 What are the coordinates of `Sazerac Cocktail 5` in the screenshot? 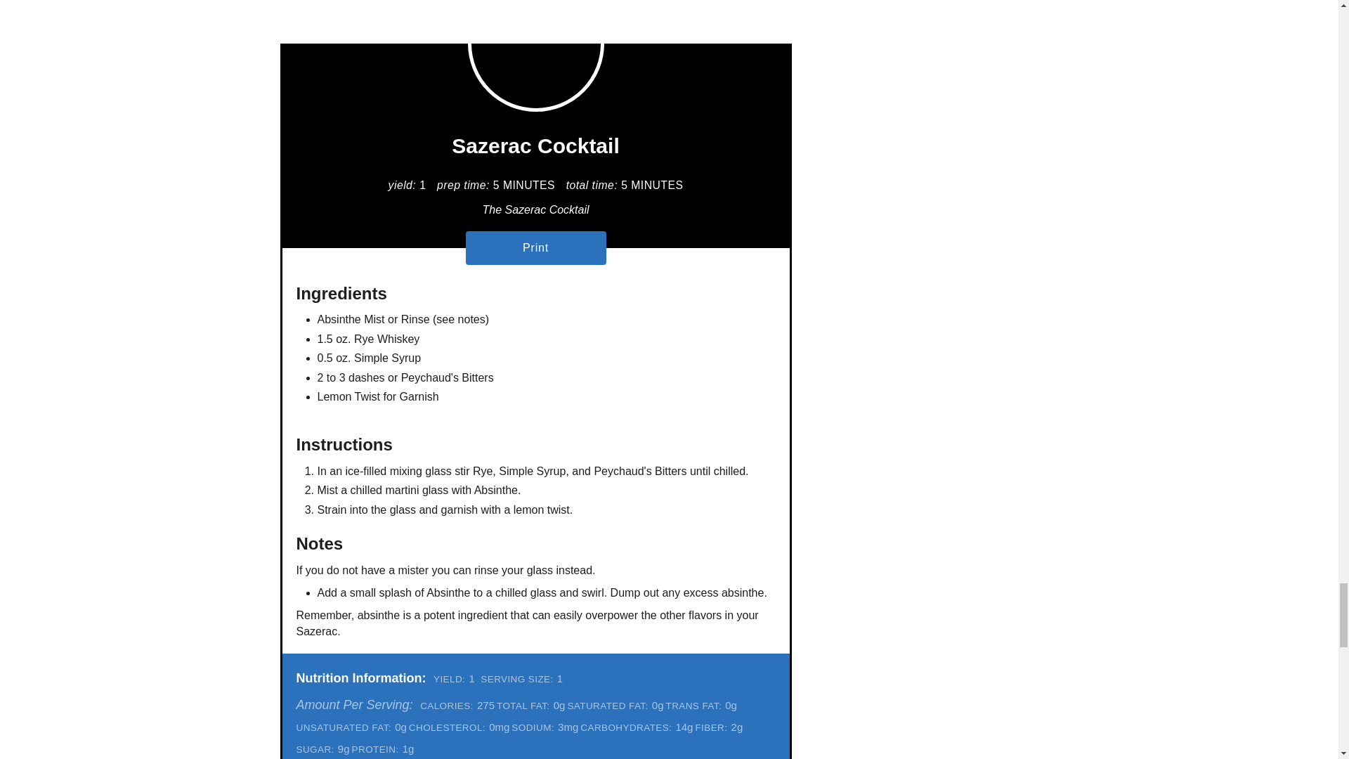 It's located at (536, 56).